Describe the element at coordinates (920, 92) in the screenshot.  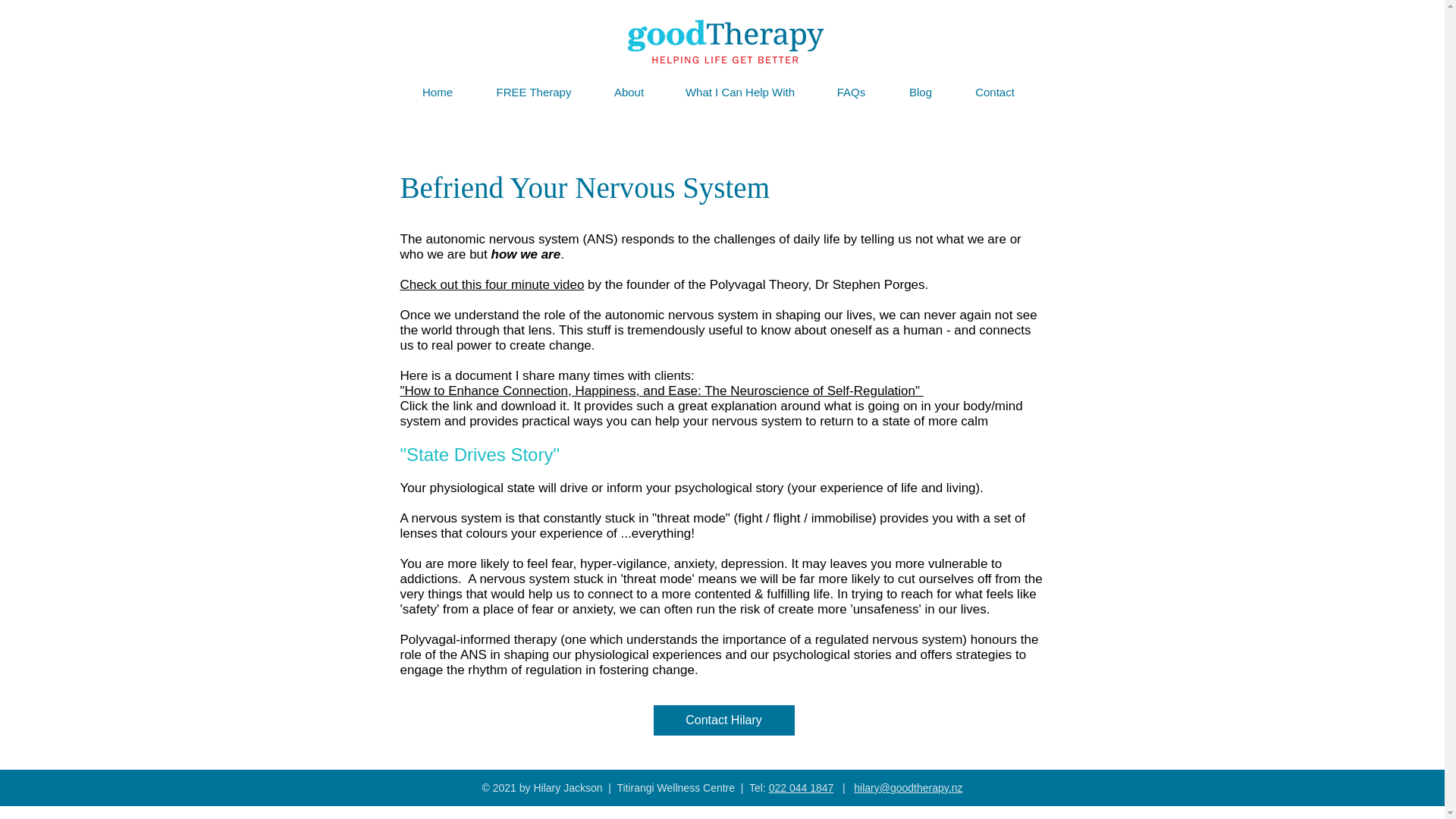
I see `Blog` at that location.